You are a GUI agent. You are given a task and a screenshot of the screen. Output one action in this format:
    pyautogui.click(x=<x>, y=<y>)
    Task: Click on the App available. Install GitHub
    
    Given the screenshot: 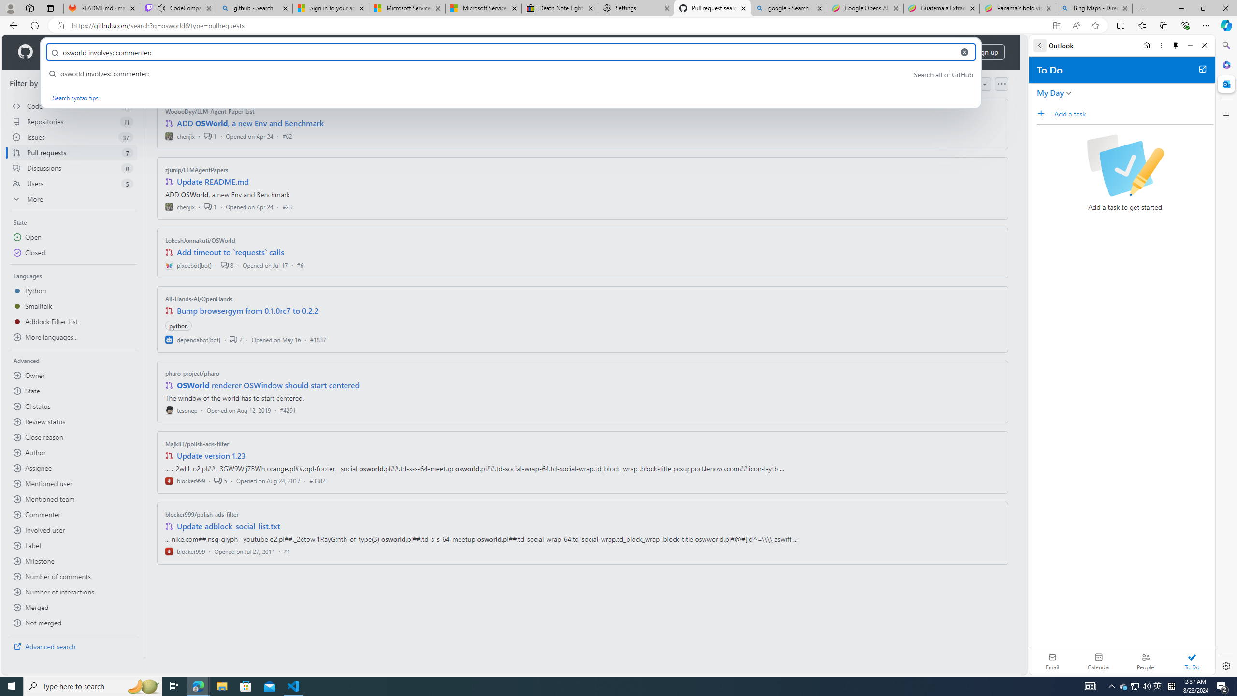 What is the action you would take?
    pyautogui.click(x=1056, y=26)
    